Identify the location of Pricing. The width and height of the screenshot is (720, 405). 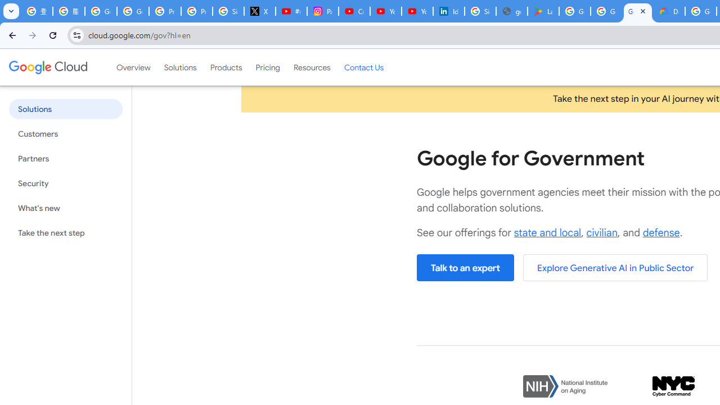
(268, 67).